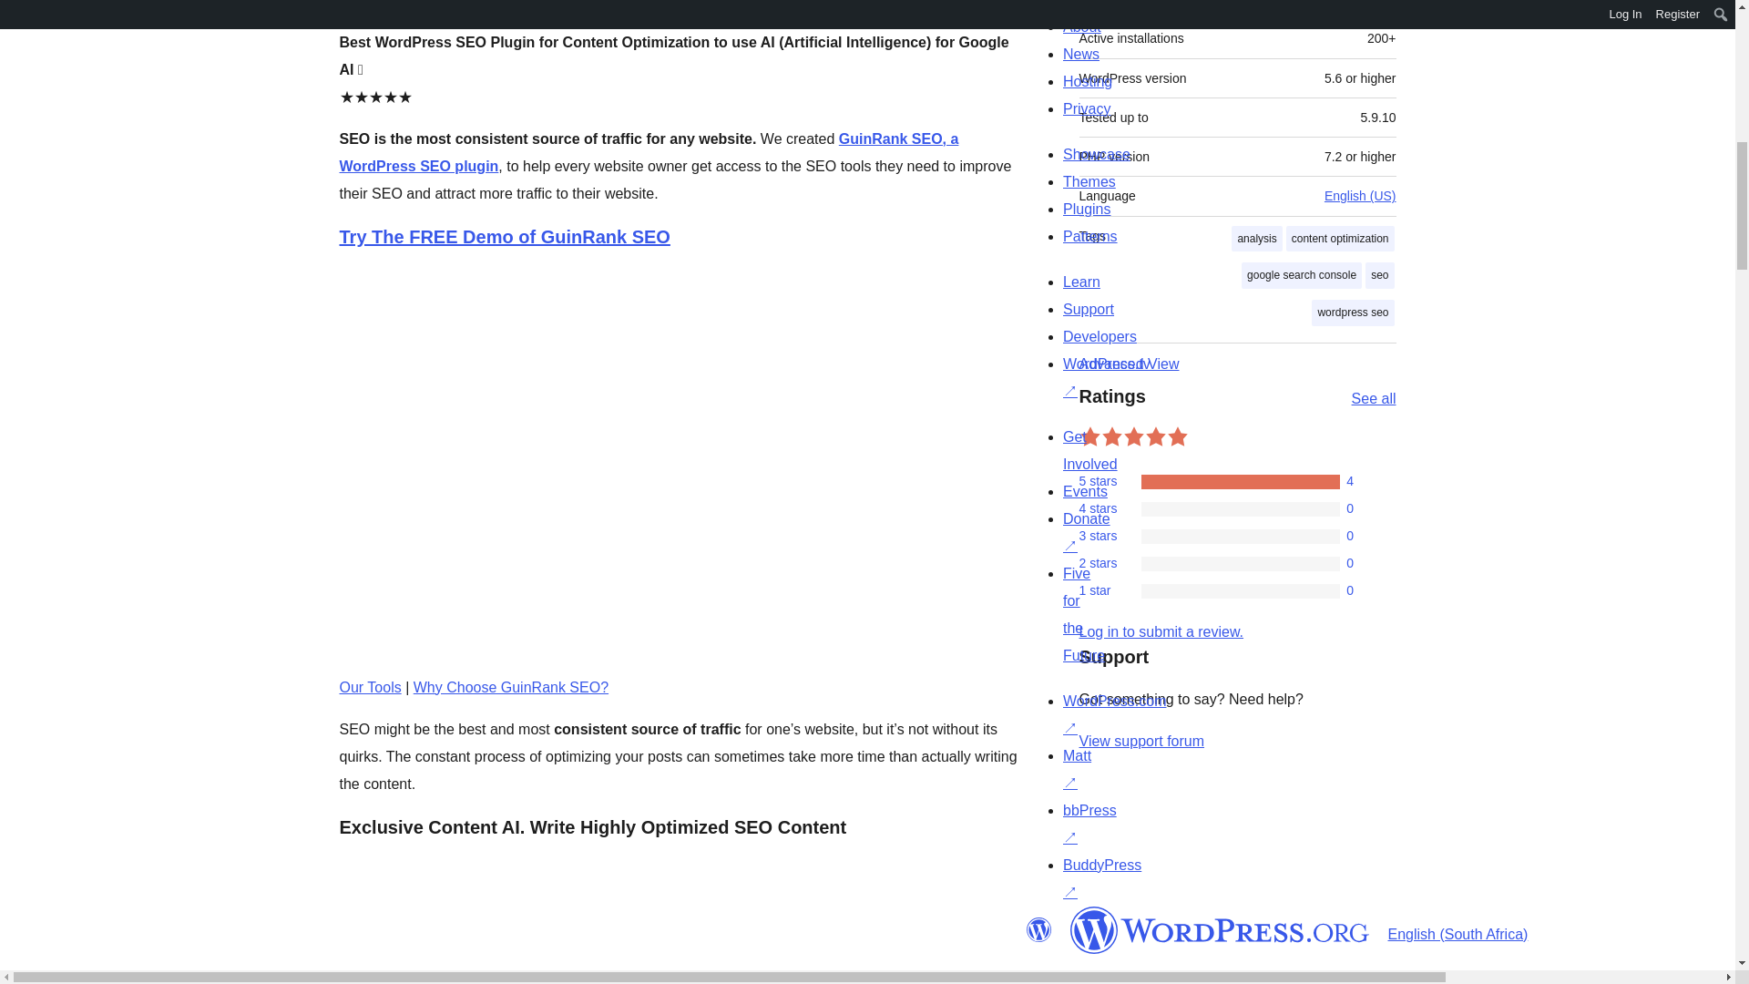  Describe the element at coordinates (1038, 929) in the screenshot. I see `WordPress.org` at that location.